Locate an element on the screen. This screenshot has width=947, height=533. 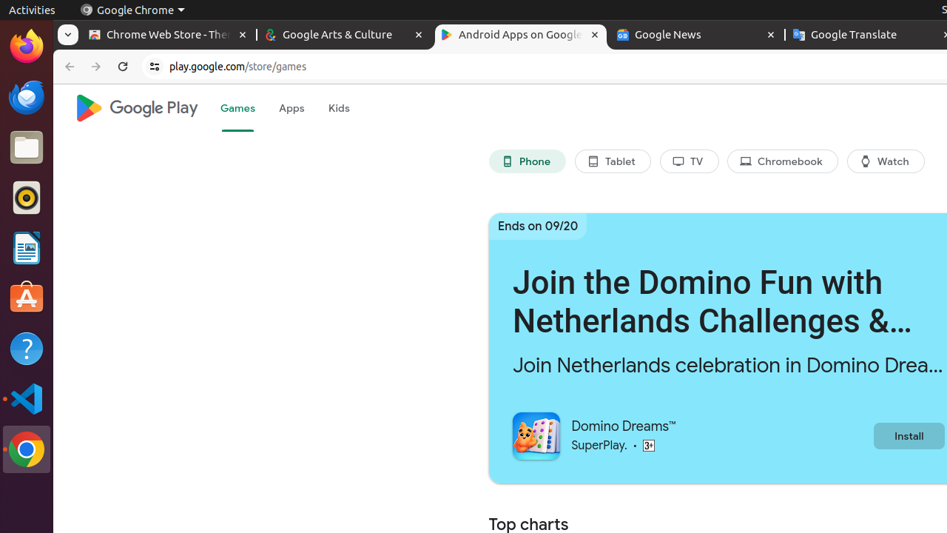
Firefox Web Browser is located at coordinates (27, 47).